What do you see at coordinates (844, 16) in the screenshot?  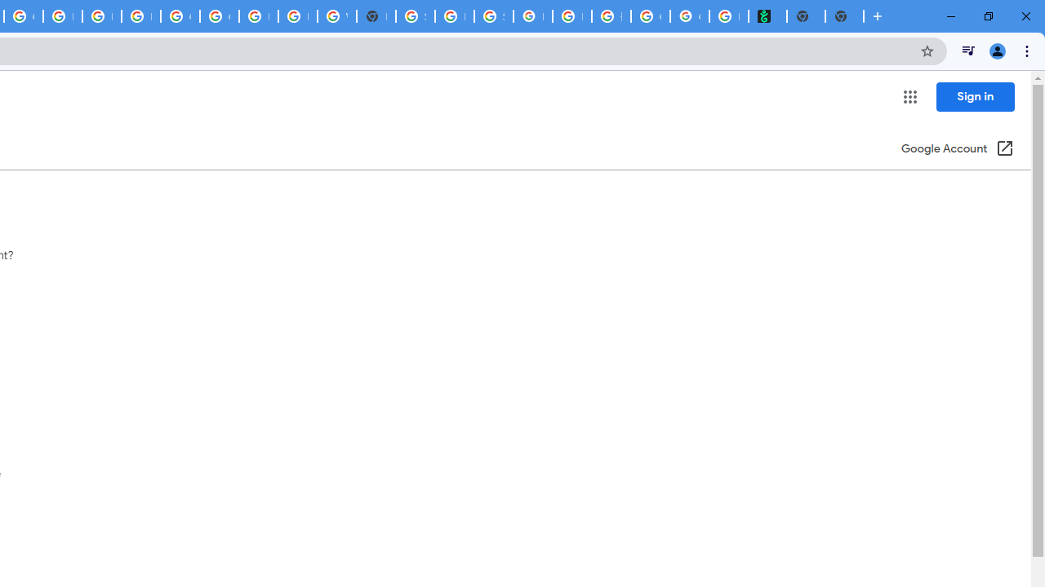 I see `New Tab` at bounding box center [844, 16].